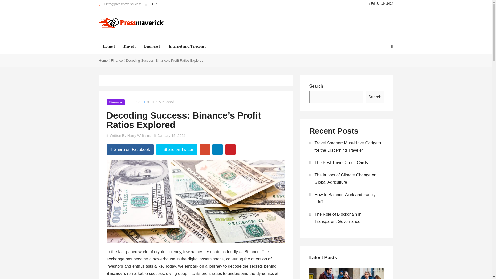 Image resolution: width=496 pixels, height=279 pixels. What do you see at coordinates (152, 46) in the screenshot?
I see `Business` at bounding box center [152, 46].